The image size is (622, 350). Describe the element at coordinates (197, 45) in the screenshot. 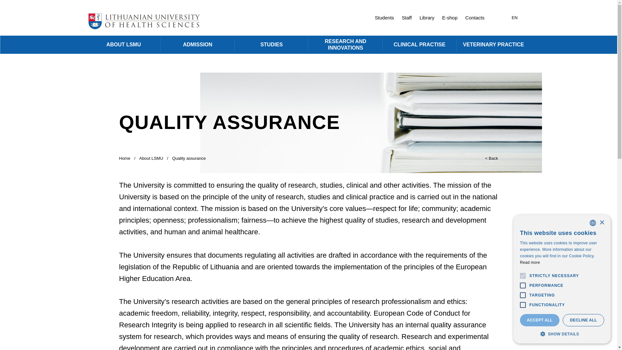

I see `ADMISSION` at that location.